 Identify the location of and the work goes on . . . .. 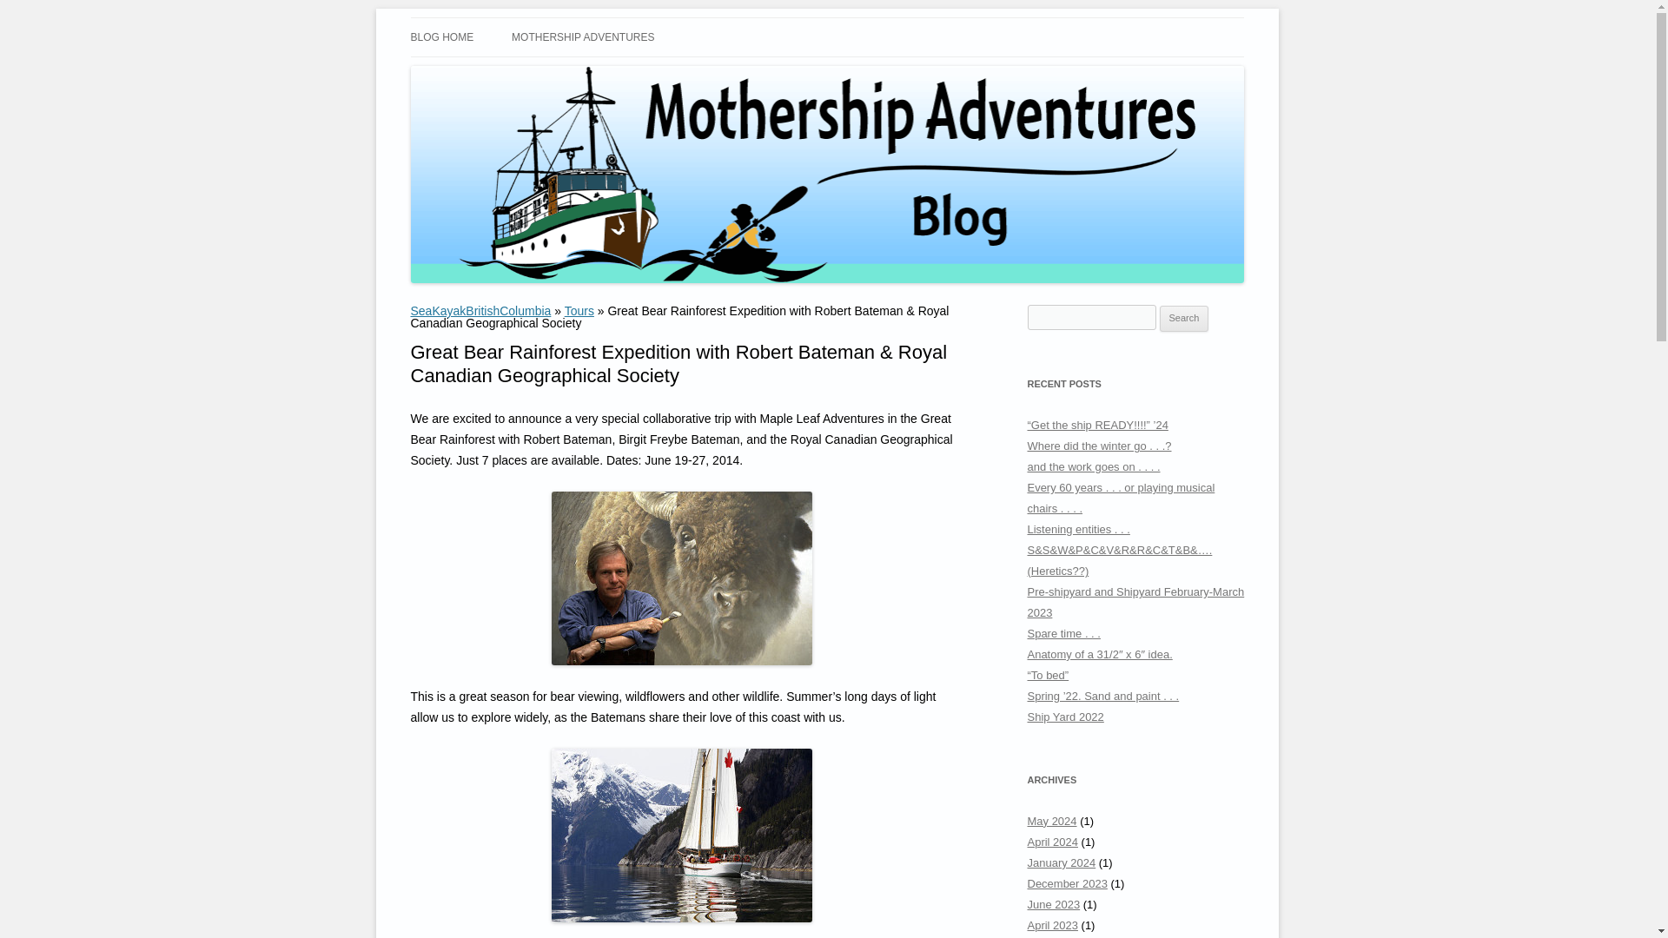
(1093, 467).